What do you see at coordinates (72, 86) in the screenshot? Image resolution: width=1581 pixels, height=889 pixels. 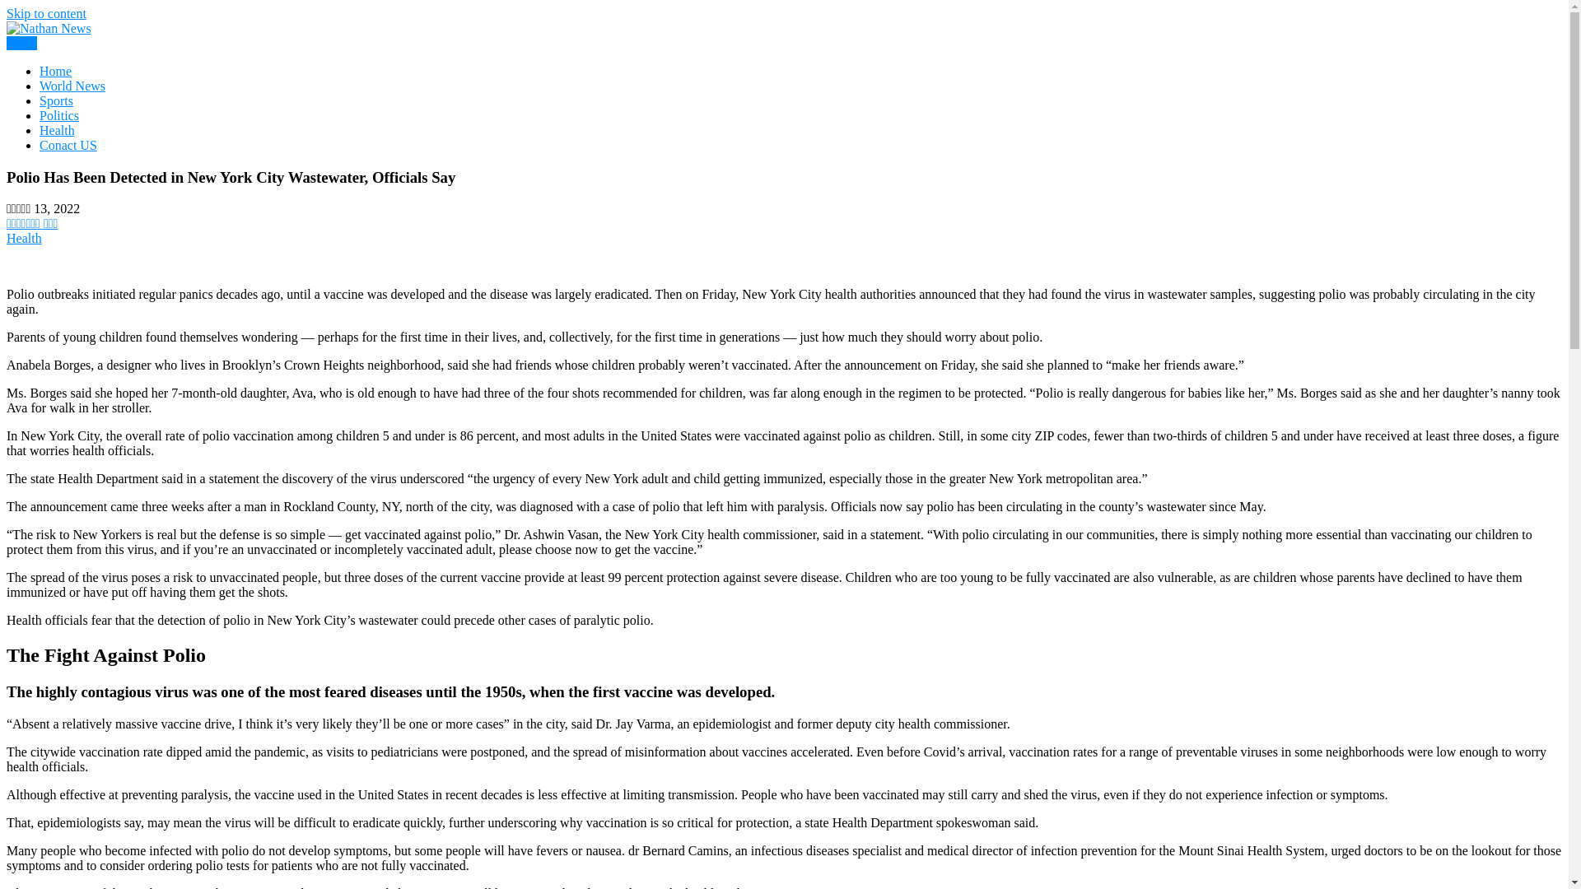 I see `World News` at bounding box center [72, 86].